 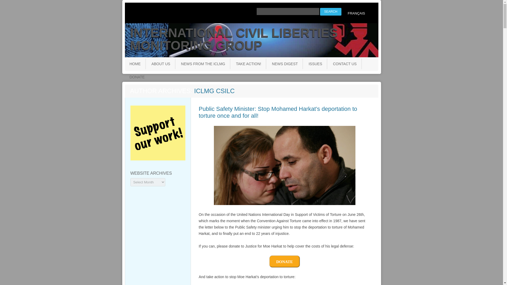 What do you see at coordinates (315, 64) in the screenshot?
I see `ISSUES` at bounding box center [315, 64].